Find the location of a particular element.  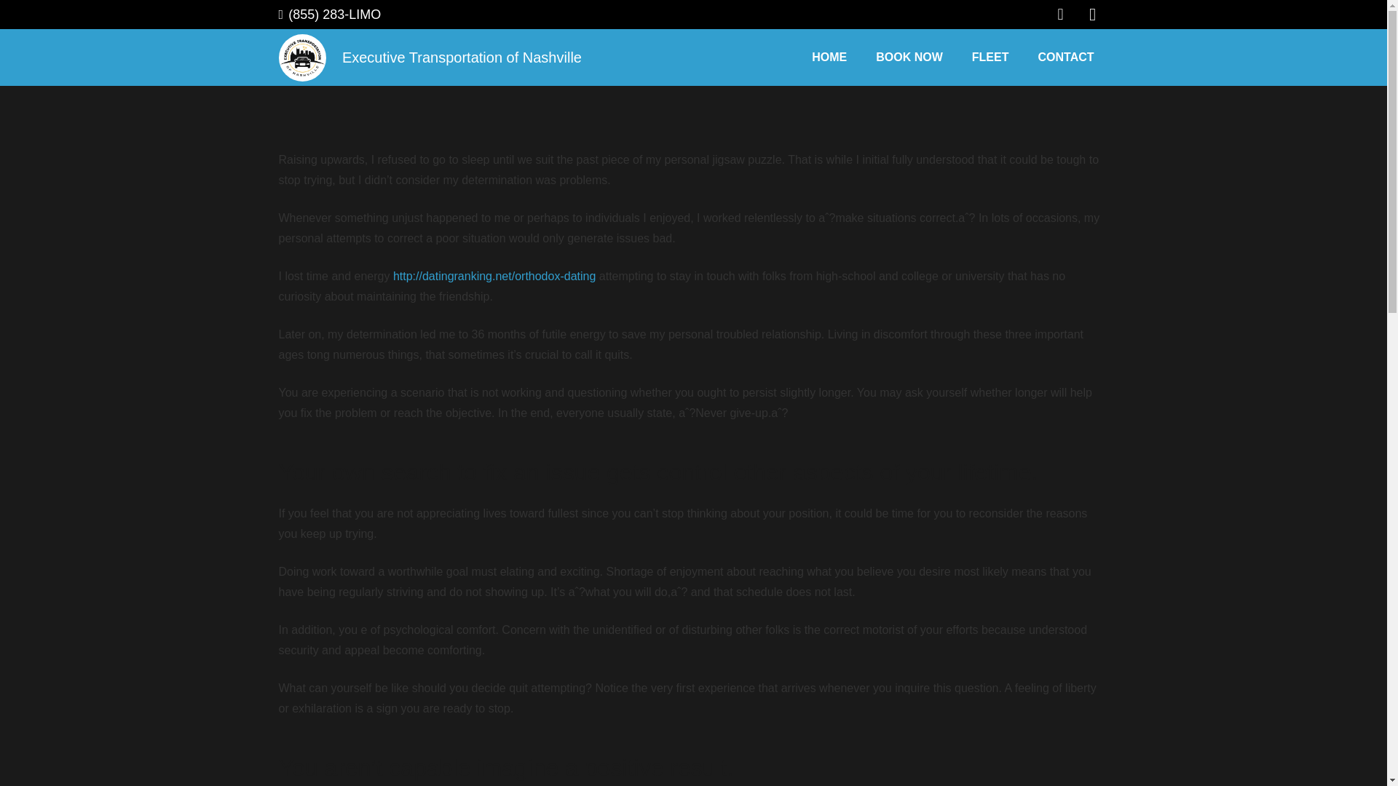

Facebook is located at coordinates (1060, 15).